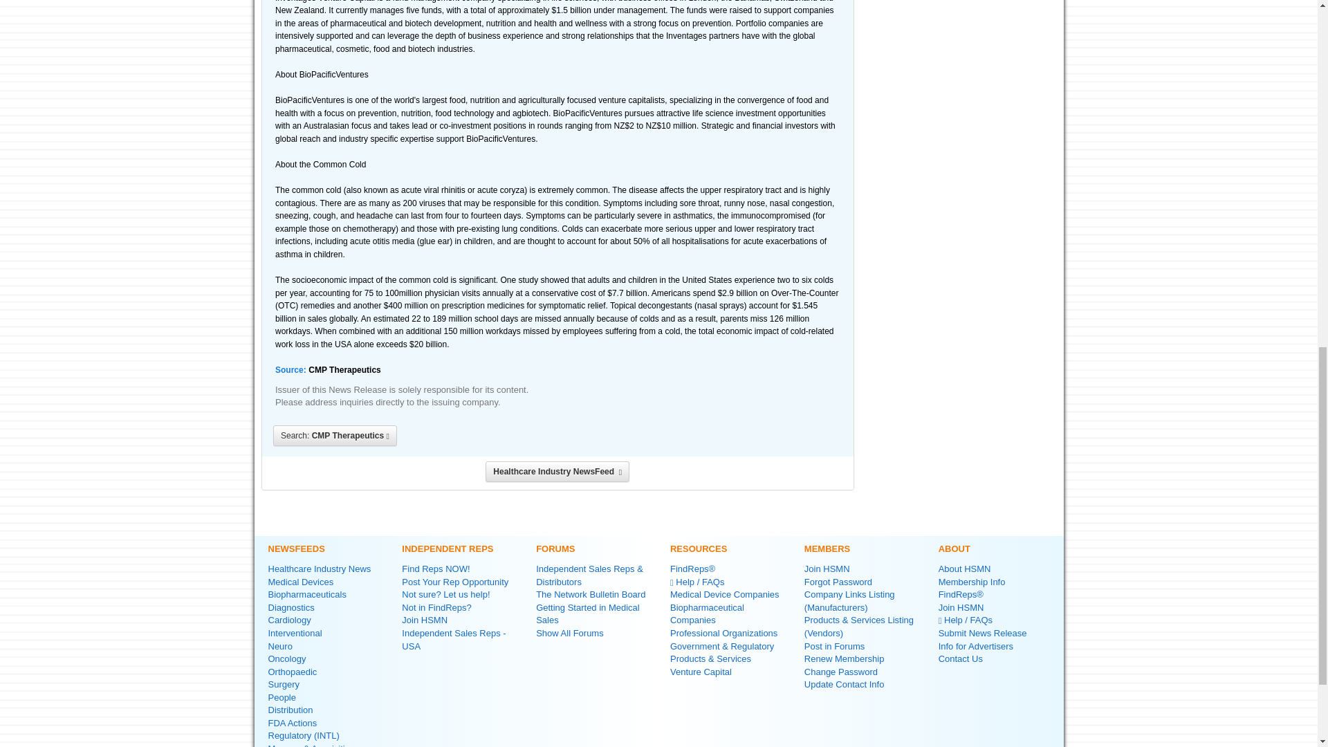  Describe the element at coordinates (961, 77) in the screenshot. I see `Advertisement` at that location.